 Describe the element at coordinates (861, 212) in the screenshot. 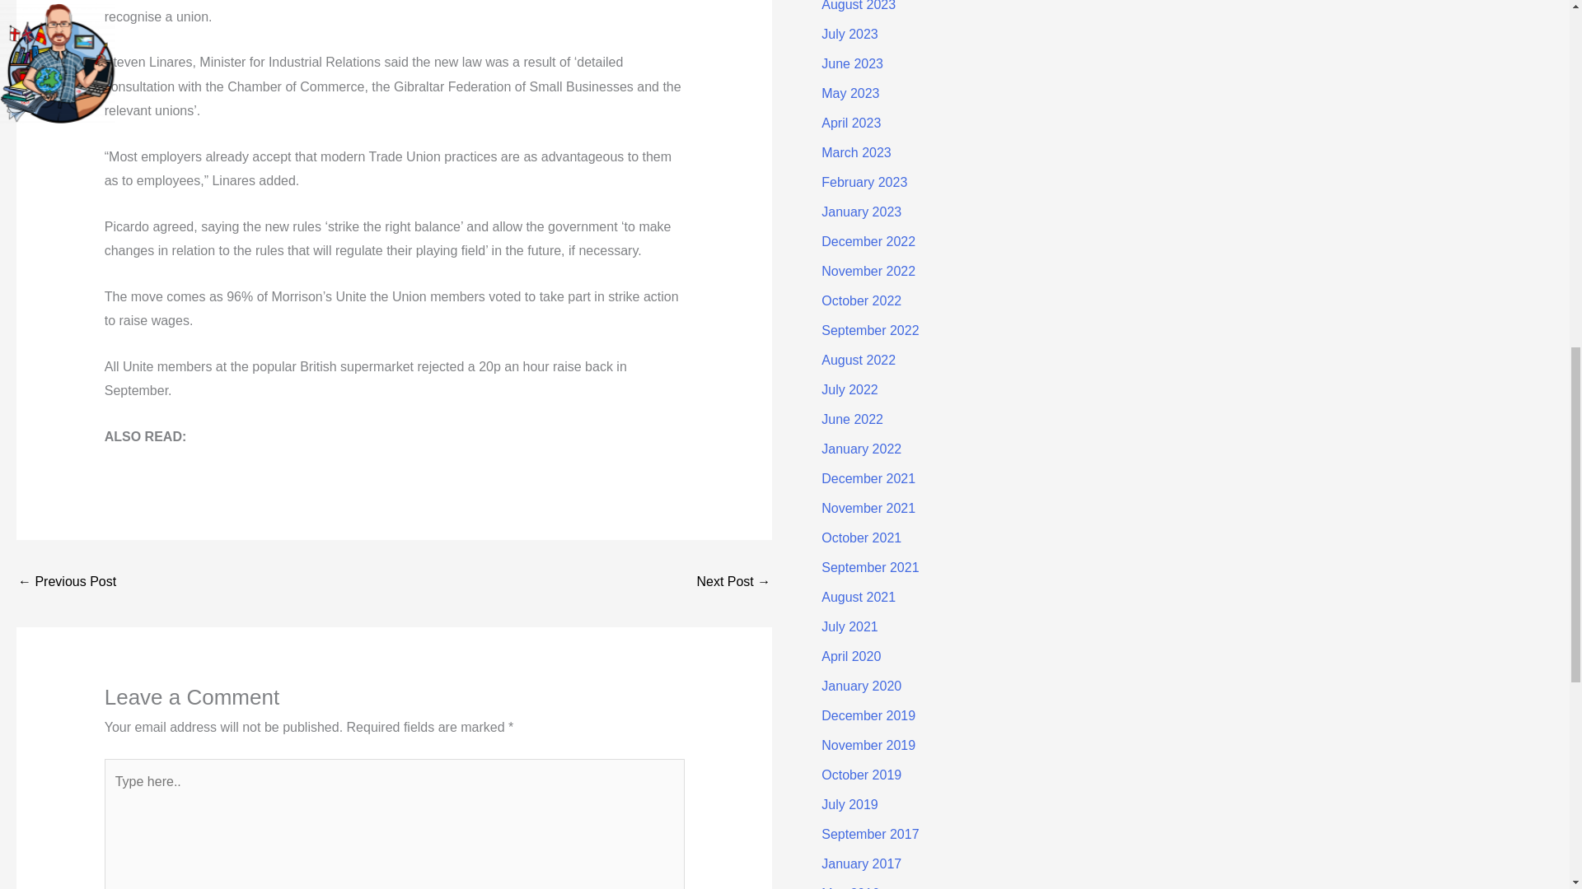

I see `January 2023` at that location.